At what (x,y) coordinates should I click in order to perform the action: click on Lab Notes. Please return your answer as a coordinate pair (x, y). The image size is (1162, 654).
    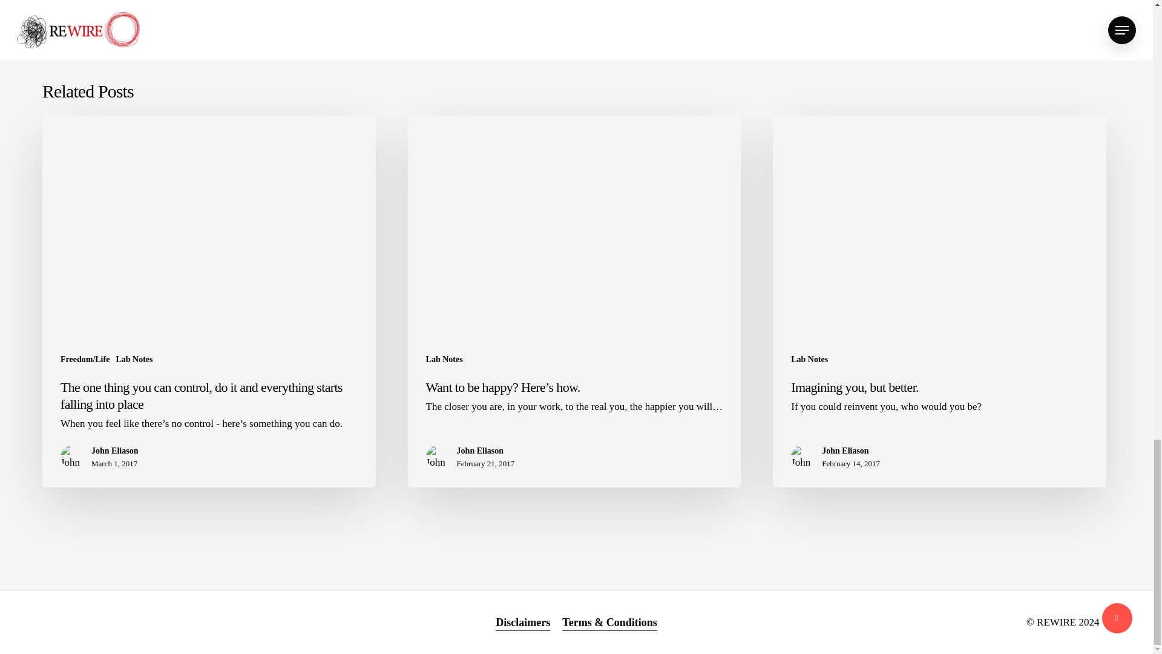
    Looking at the image, I should click on (809, 358).